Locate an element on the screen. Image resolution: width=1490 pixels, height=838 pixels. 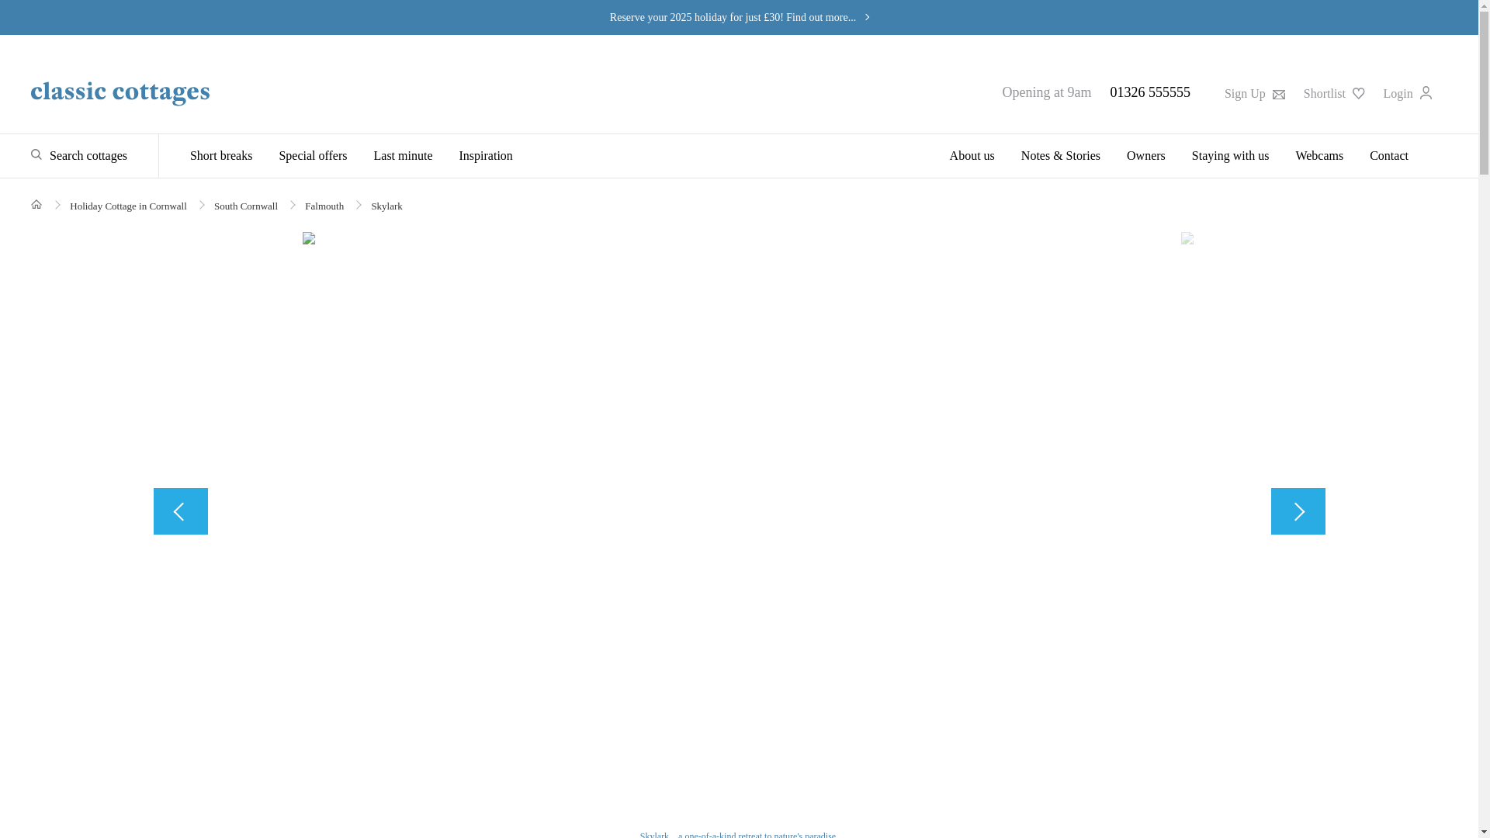
Shortlist is located at coordinates (1334, 93).